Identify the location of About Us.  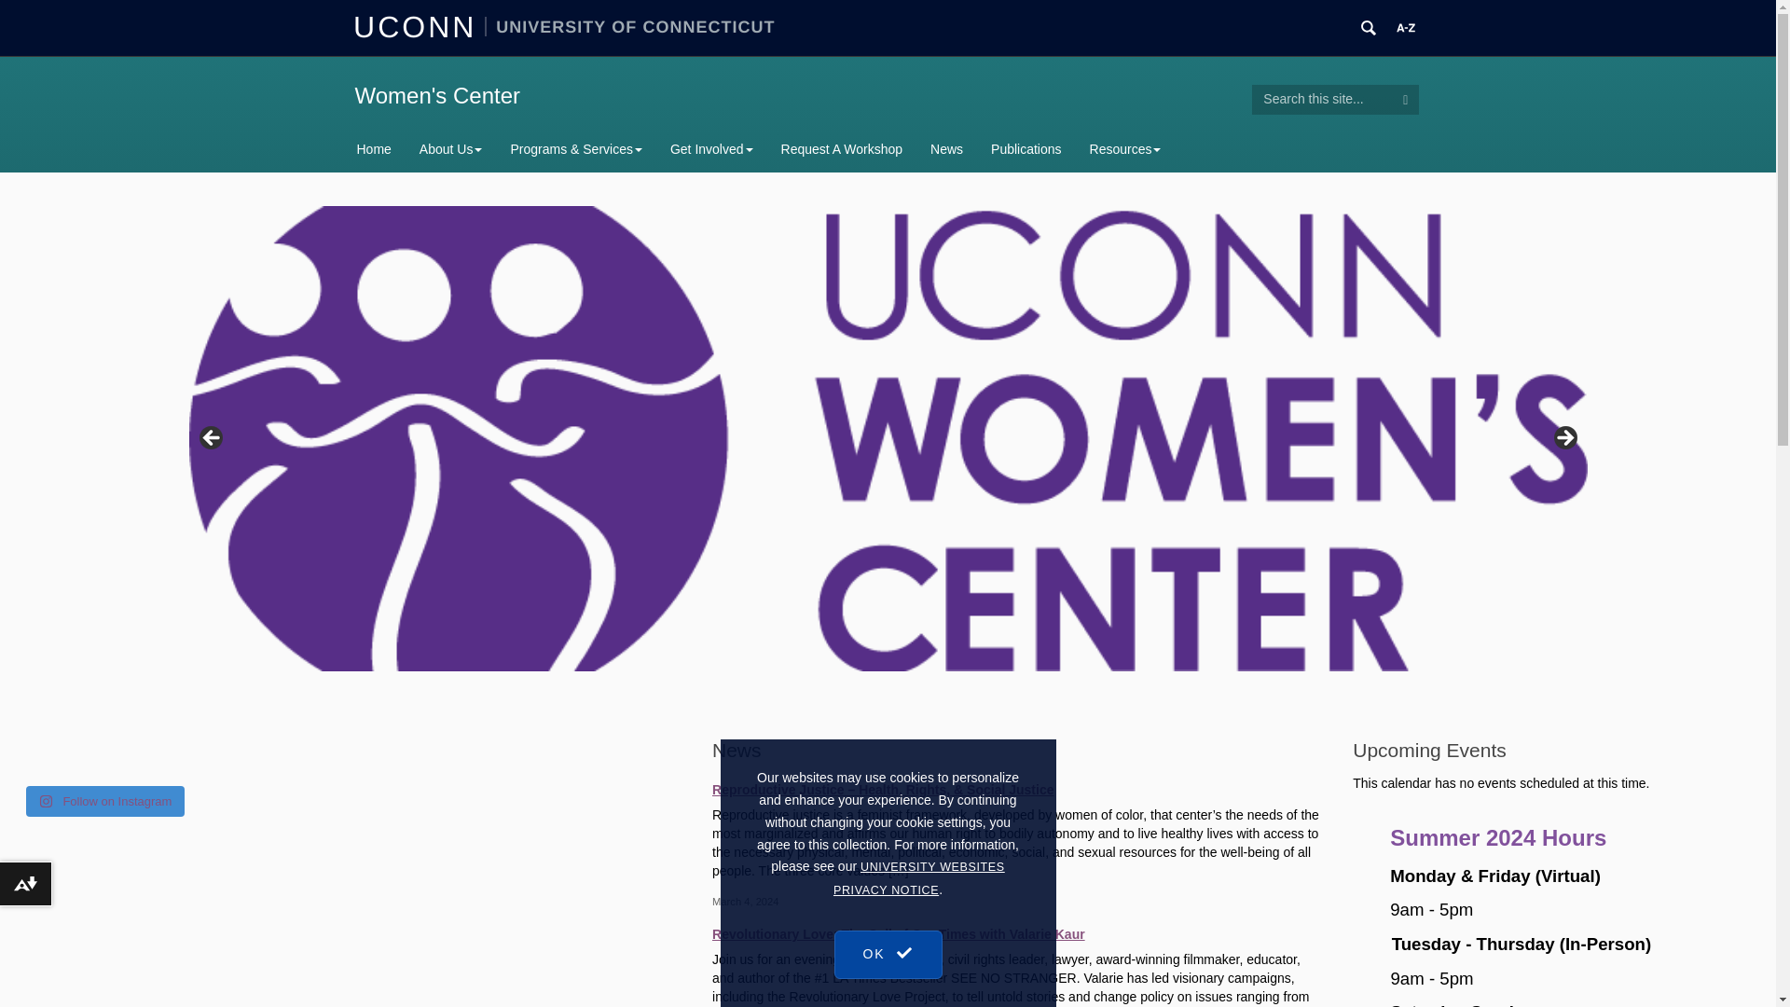
(451, 149).